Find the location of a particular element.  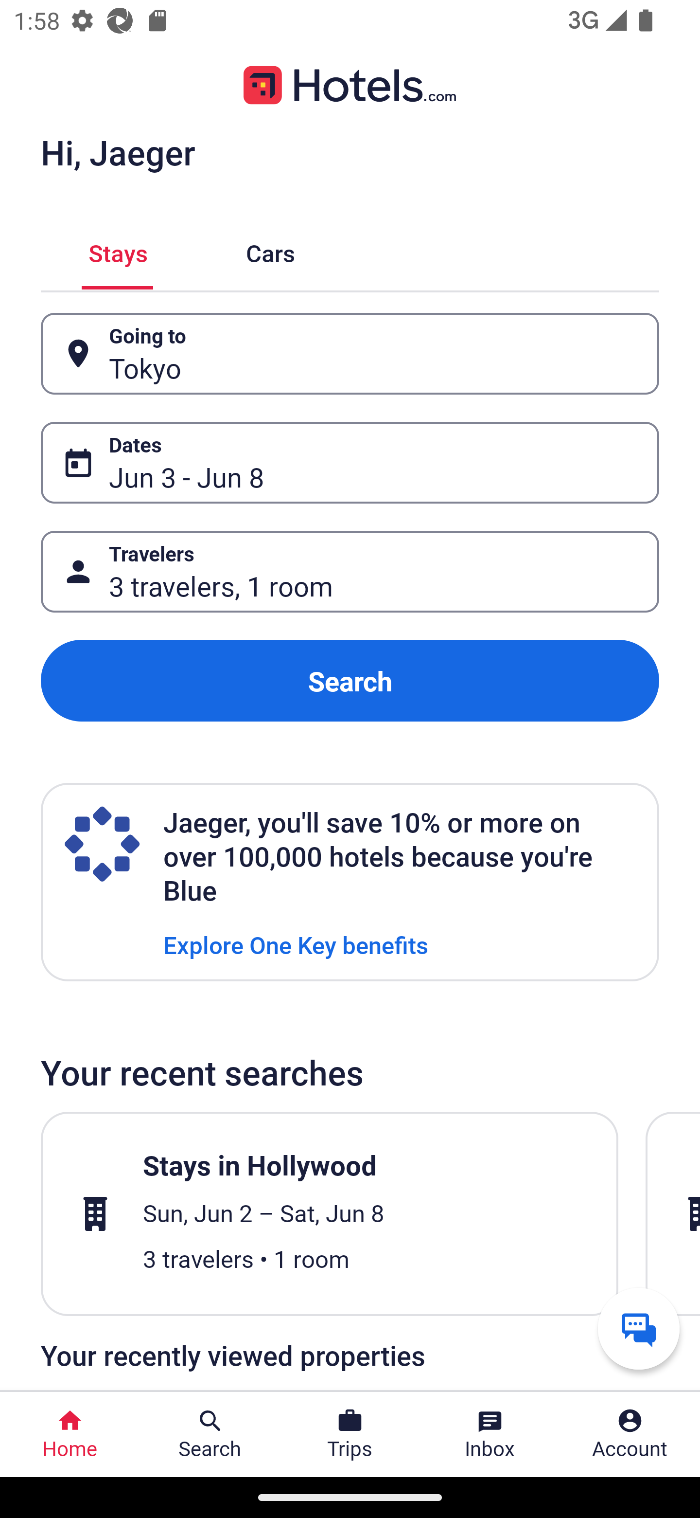

Hi, Jaeger is located at coordinates (118, 152).